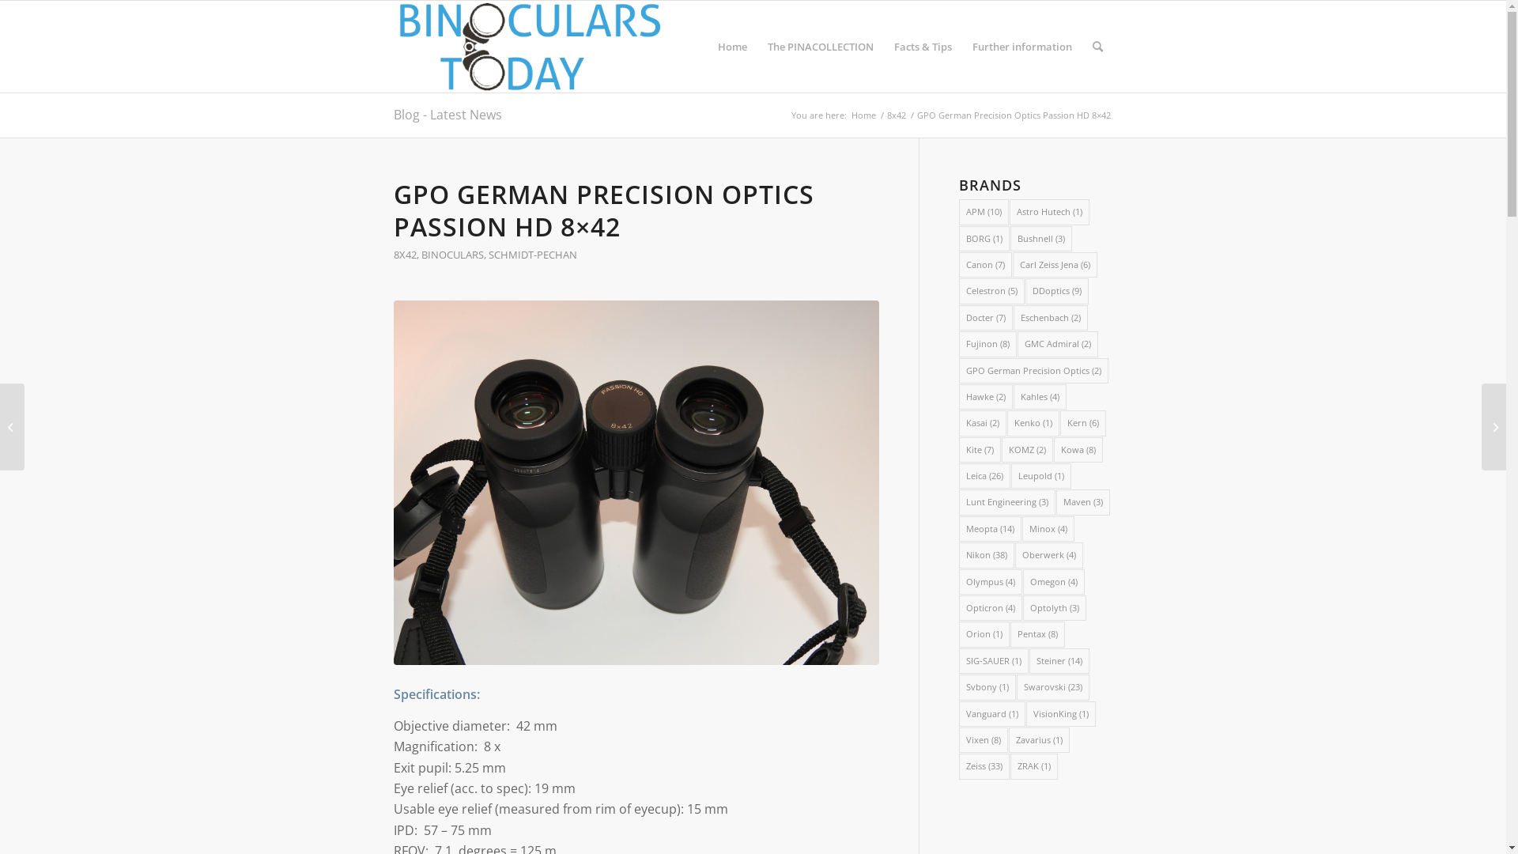 Image resolution: width=1518 pixels, height=854 pixels. I want to click on Swarovski (23), so click(1053, 687).